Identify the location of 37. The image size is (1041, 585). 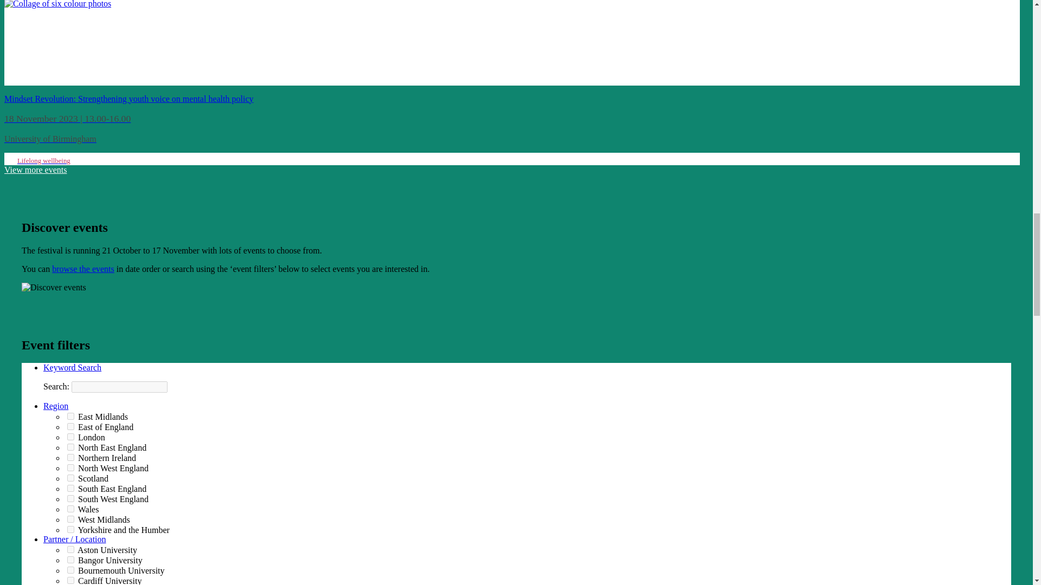
(70, 416).